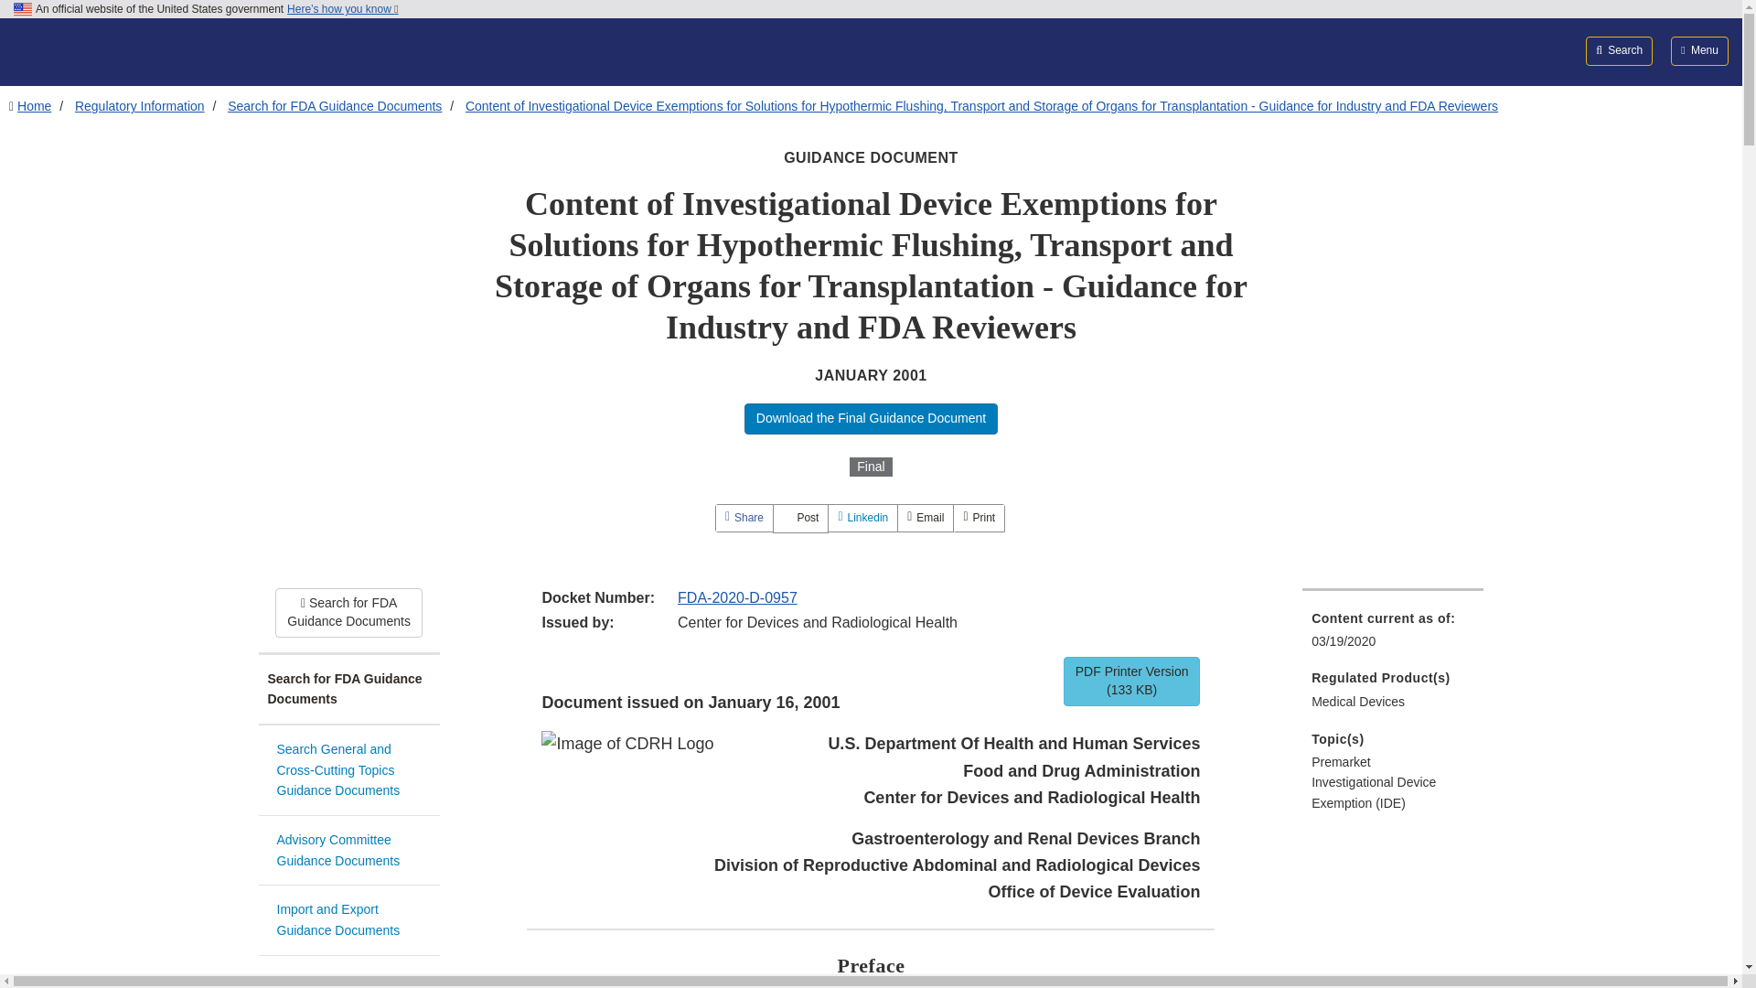 The width and height of the screenshot is (1756, 988). I want to click on   Menu, so click(1699, 50).